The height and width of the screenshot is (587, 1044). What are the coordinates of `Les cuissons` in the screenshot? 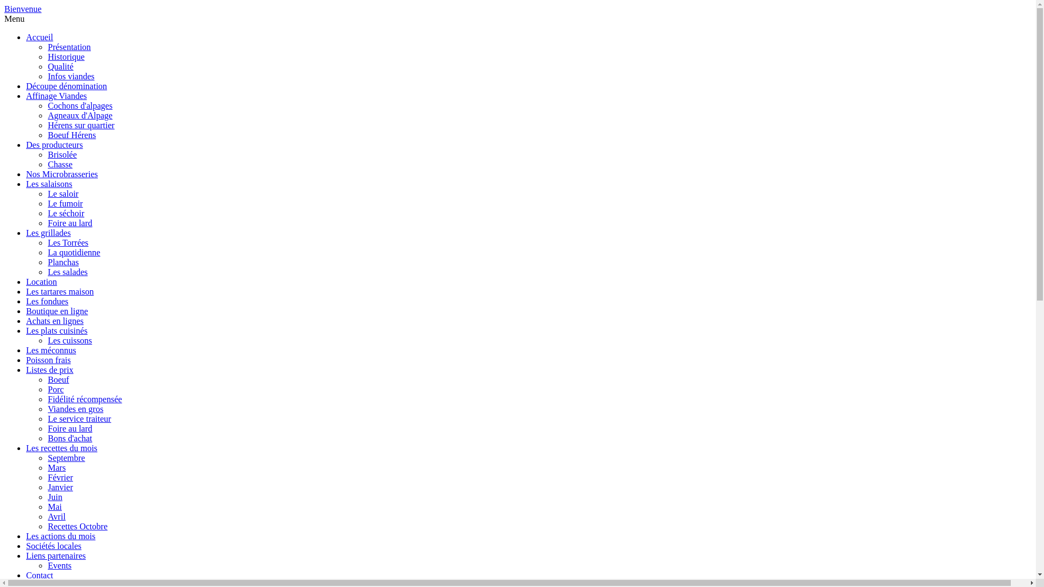 It's located at (70, 340).